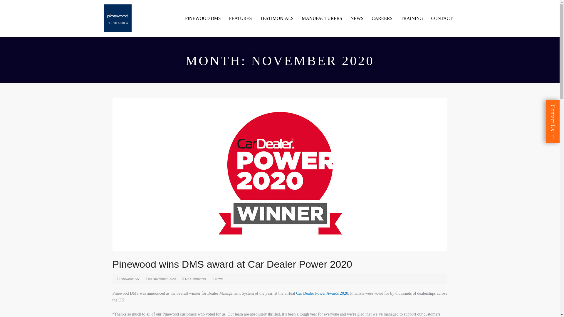 The width and height of the screenshot is (564, 317). What do you see at coordinates (322, 18) in the screenshot?
I see `MANUFACTURERS` at bounding box center [322, 18].